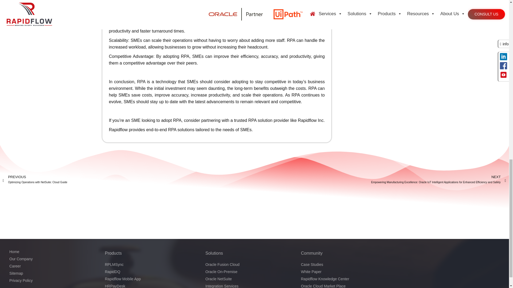  Describe the element at coordinates (311, 120) in the screenshot. I see `Rapidflow Inc` at that location.